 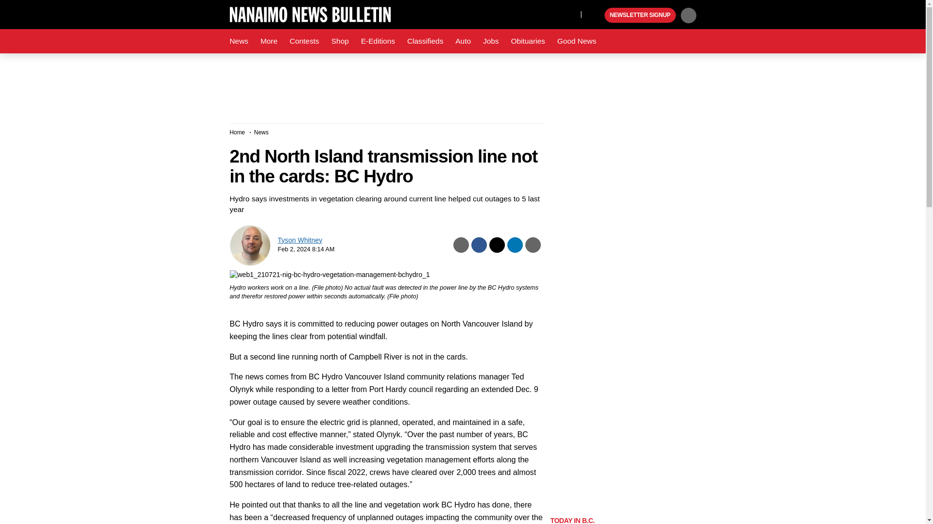 What do you see at coordinates (239, 41) in the screenshot?
I see `News` at bounding box center [239, 41].